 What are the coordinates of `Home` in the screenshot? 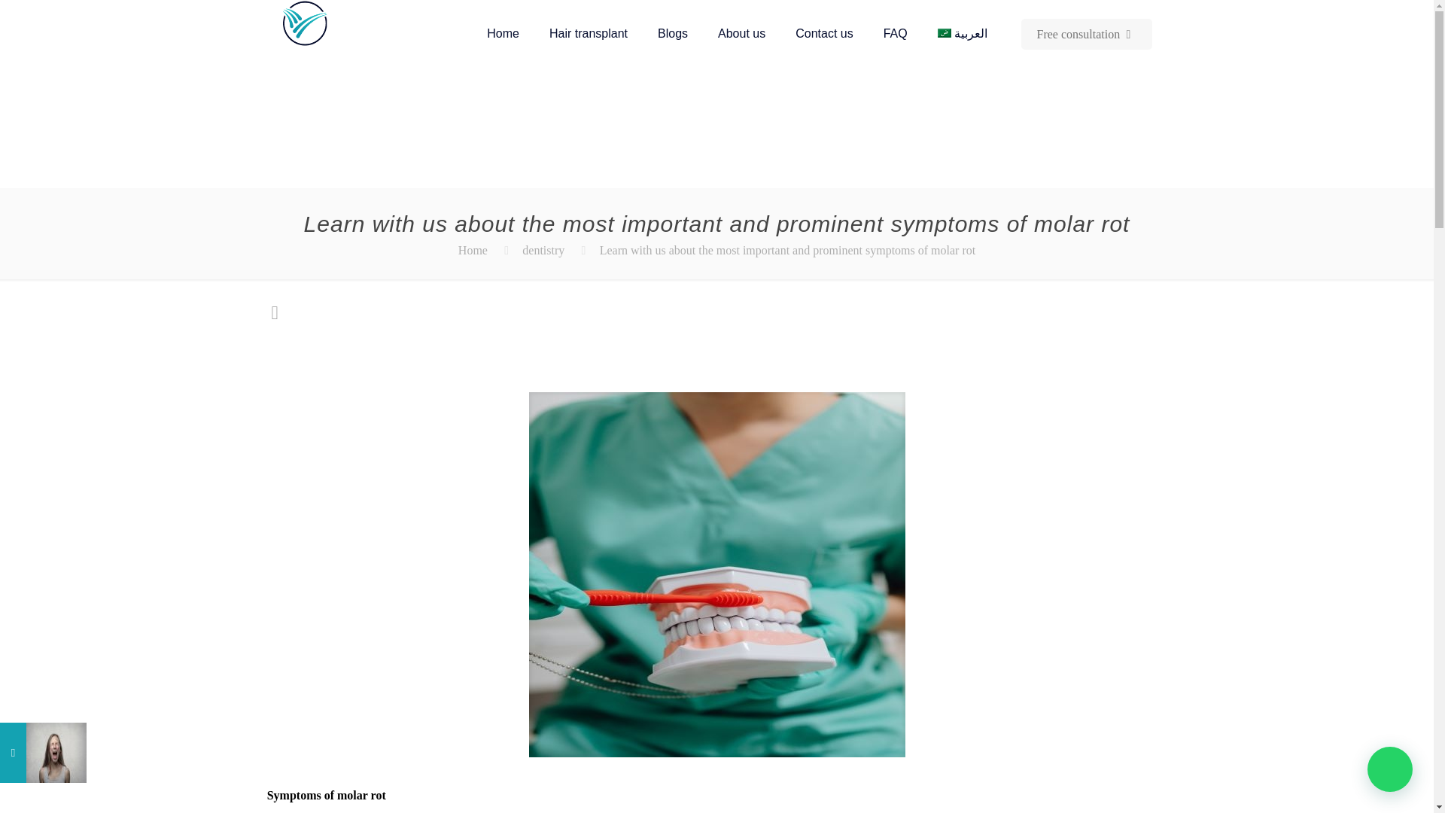 It's located at (473, 250).